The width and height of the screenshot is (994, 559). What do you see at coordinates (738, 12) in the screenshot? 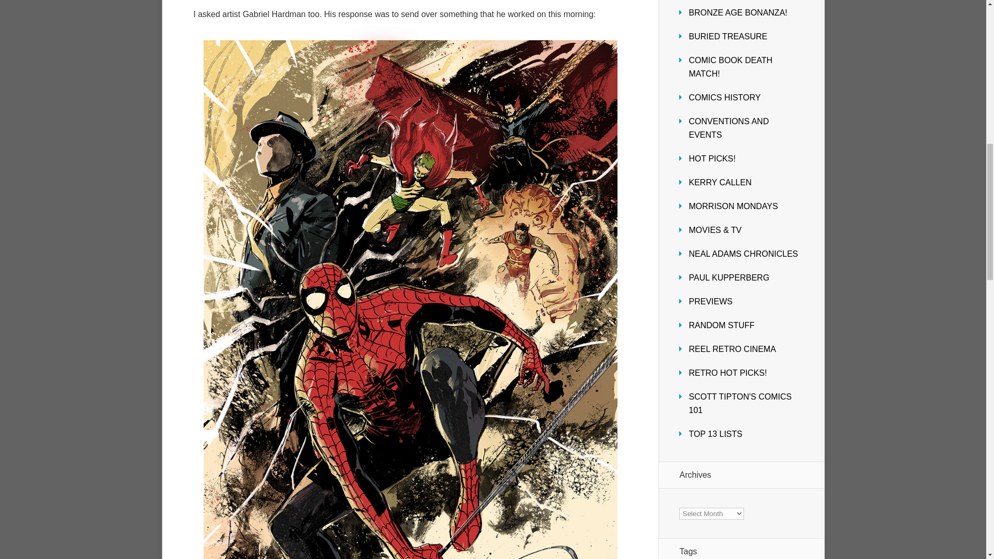
I see `BRONZE AGE BONANZA!` at bounding box center [738, 12].